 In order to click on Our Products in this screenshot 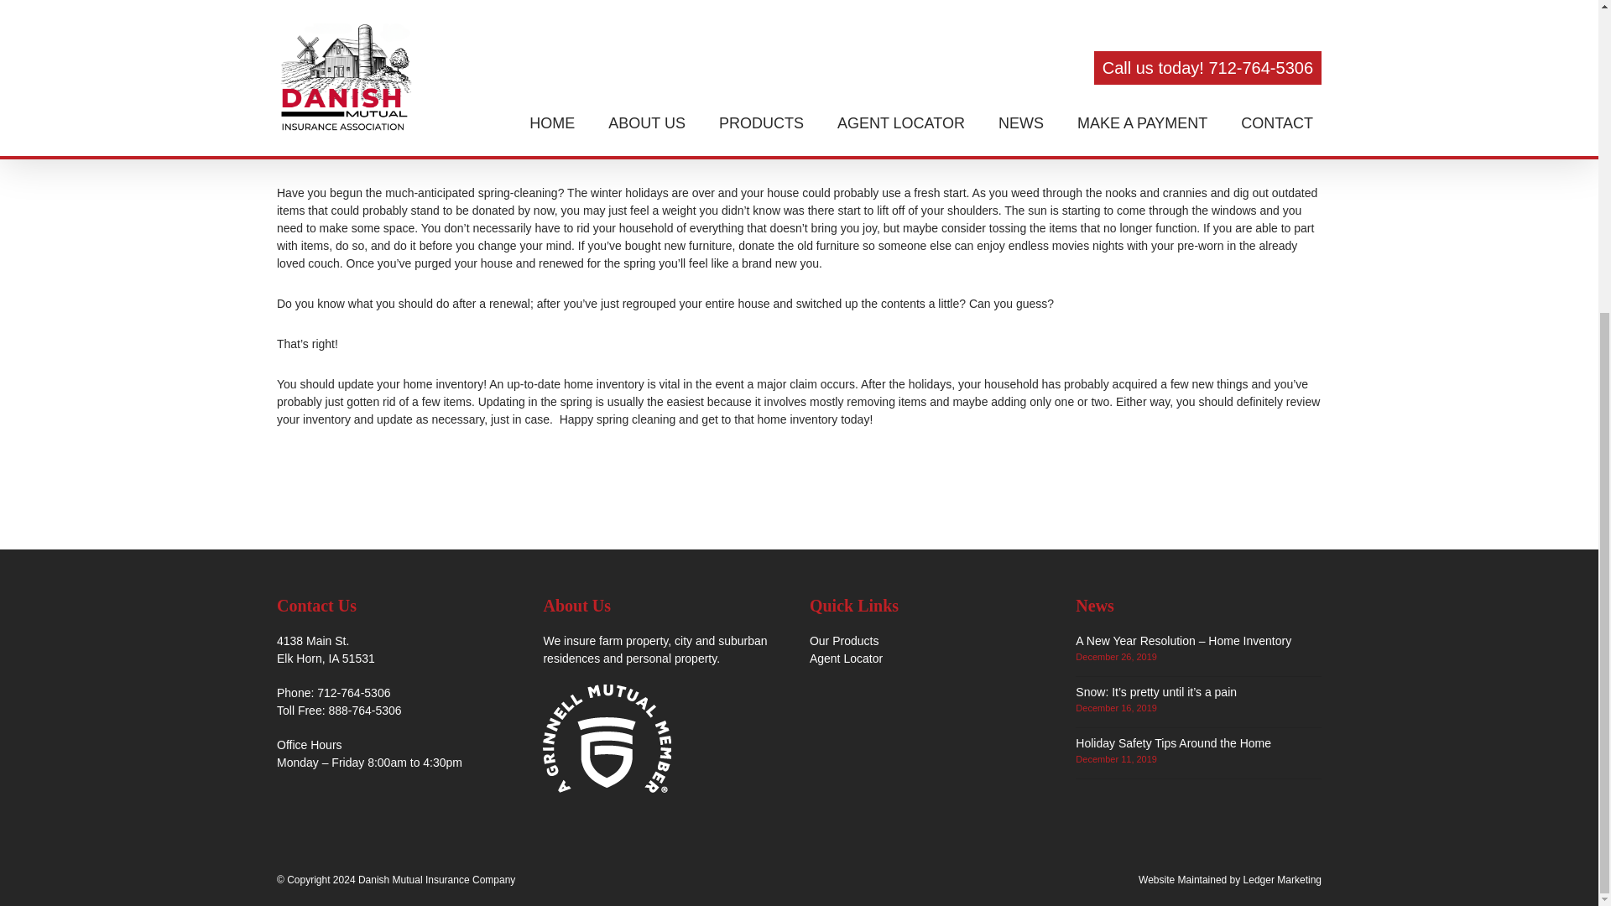, I will do `click(844, 641)`.